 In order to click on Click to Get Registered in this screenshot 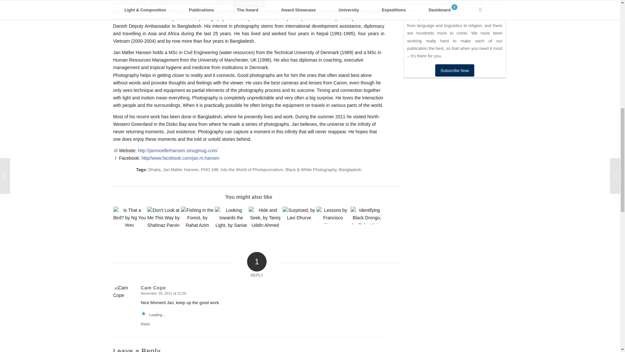, I will do `click(248, 4)`.